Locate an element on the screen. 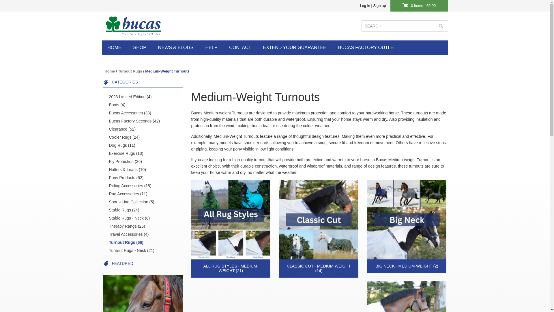 This screenshot has height=312, width=554. HELP is located at coordinates (211, 48).